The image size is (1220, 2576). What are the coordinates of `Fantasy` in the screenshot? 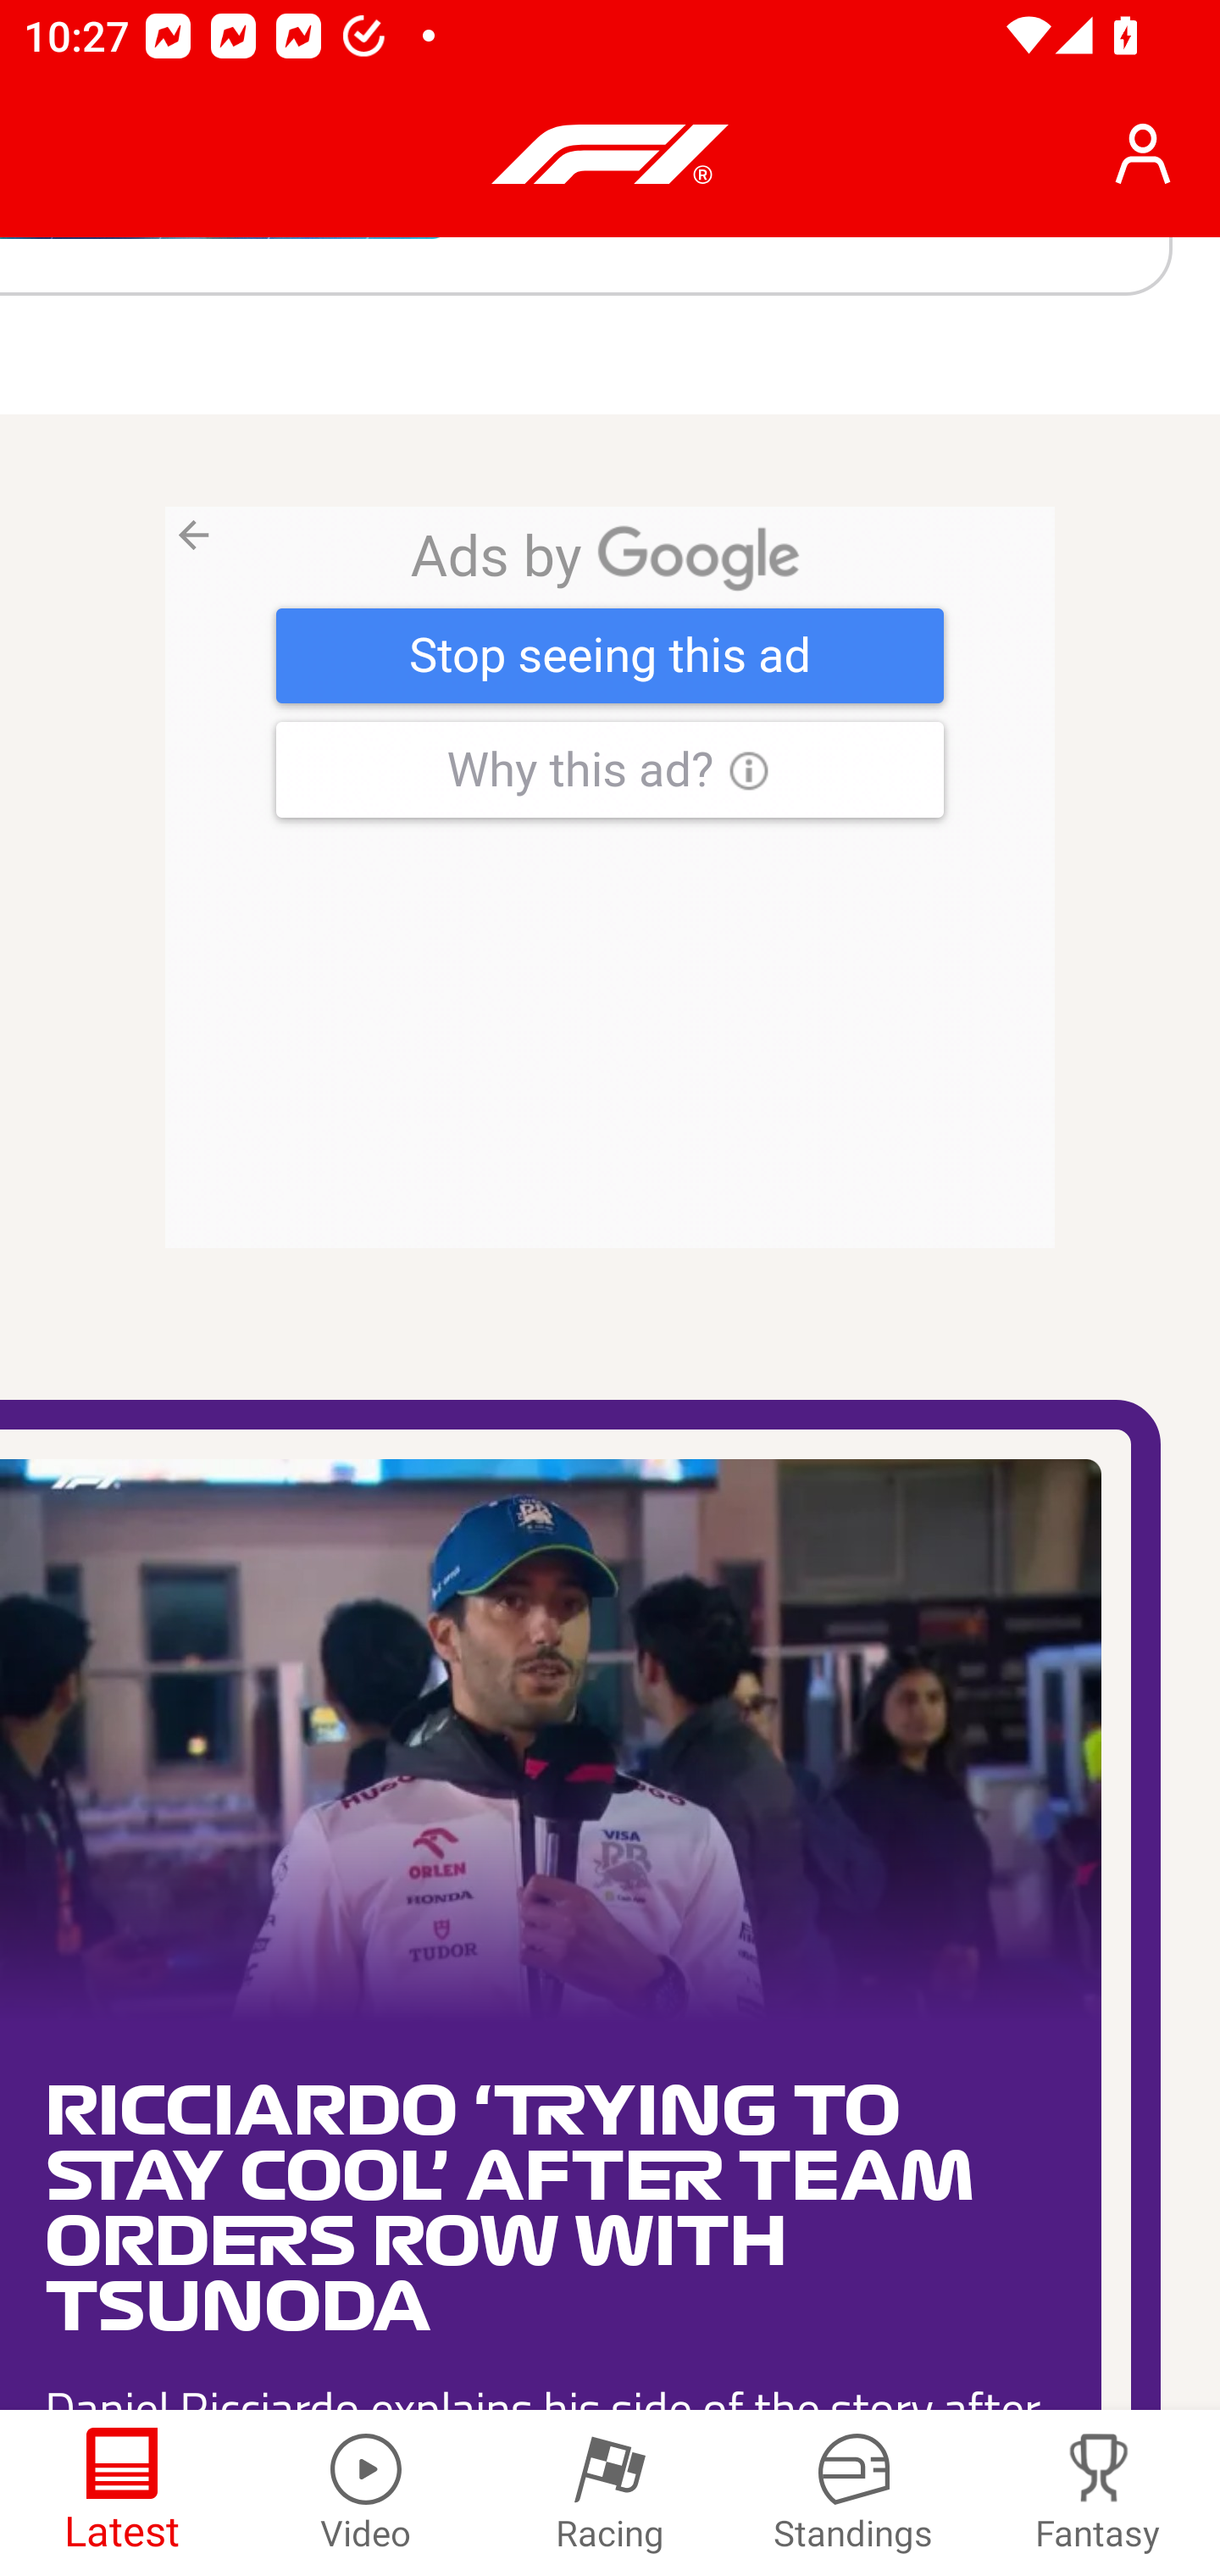 It's located at (1098, 2493).